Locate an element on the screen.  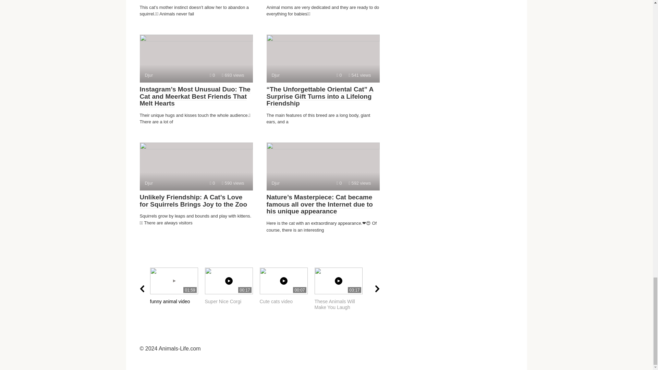
Comments is located at coordinates (339, 183).